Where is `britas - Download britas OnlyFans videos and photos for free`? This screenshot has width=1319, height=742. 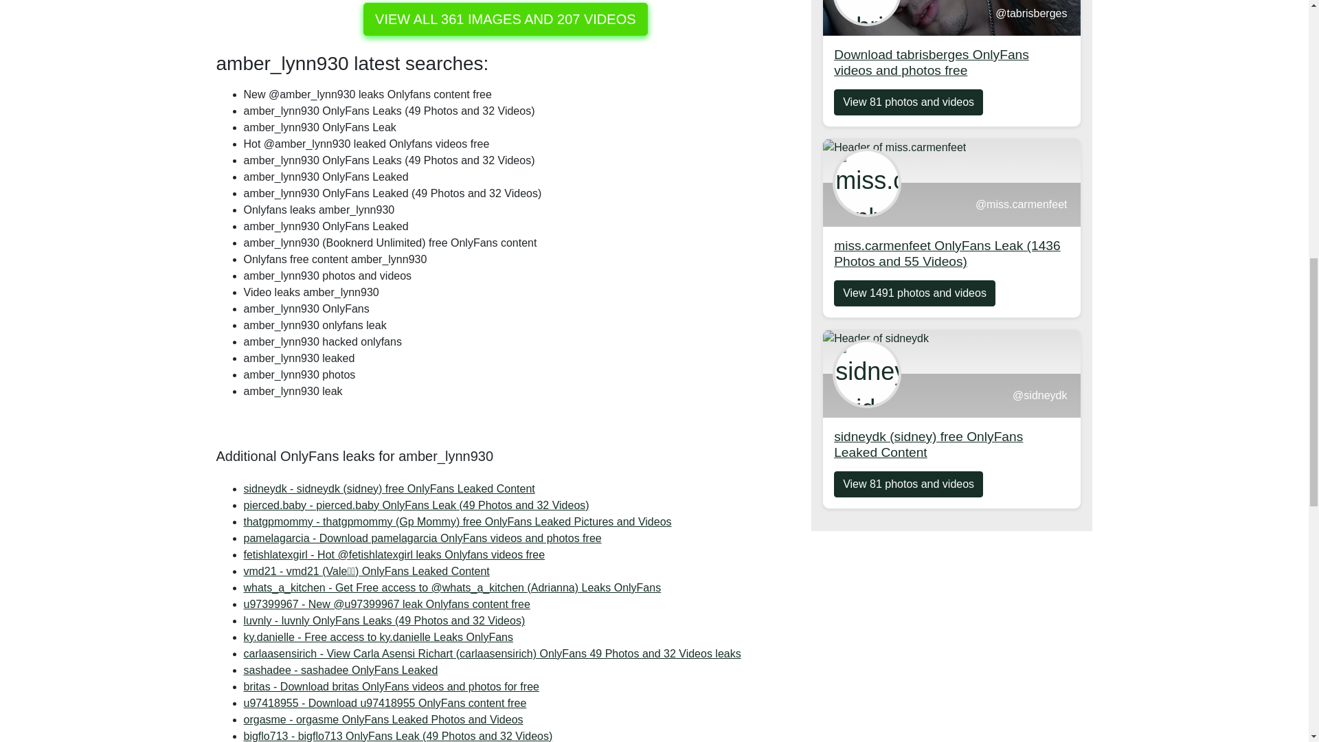
britas - Download britas OnlyFans videos and photos for free is located at coordinates (385, 704).